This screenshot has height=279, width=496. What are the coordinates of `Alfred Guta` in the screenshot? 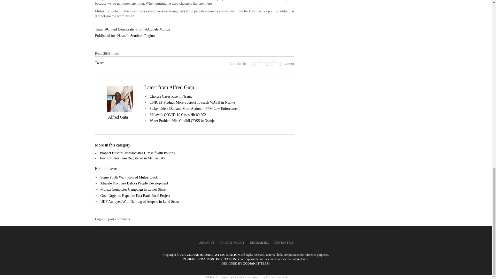 It's located at (118, 117).